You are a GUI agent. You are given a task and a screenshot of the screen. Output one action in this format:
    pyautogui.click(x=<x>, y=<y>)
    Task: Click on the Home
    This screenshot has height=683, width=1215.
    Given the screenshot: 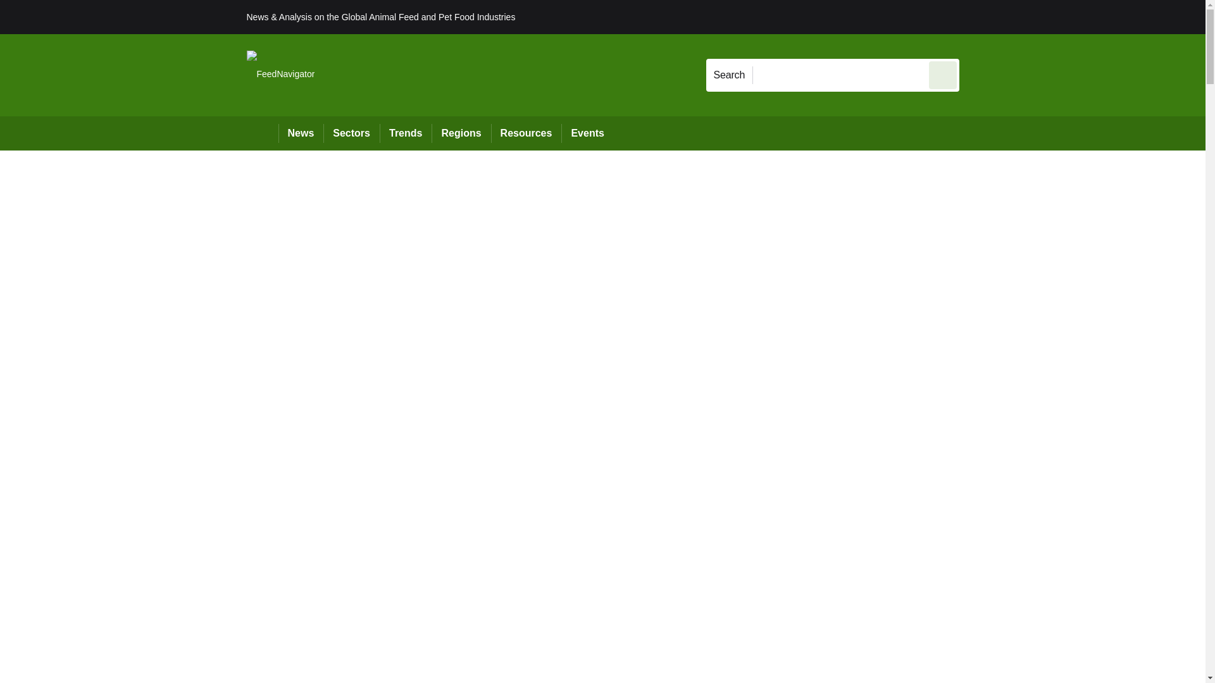 What is the action you would take?
    pyautogui.click(x=262, y=133)
    